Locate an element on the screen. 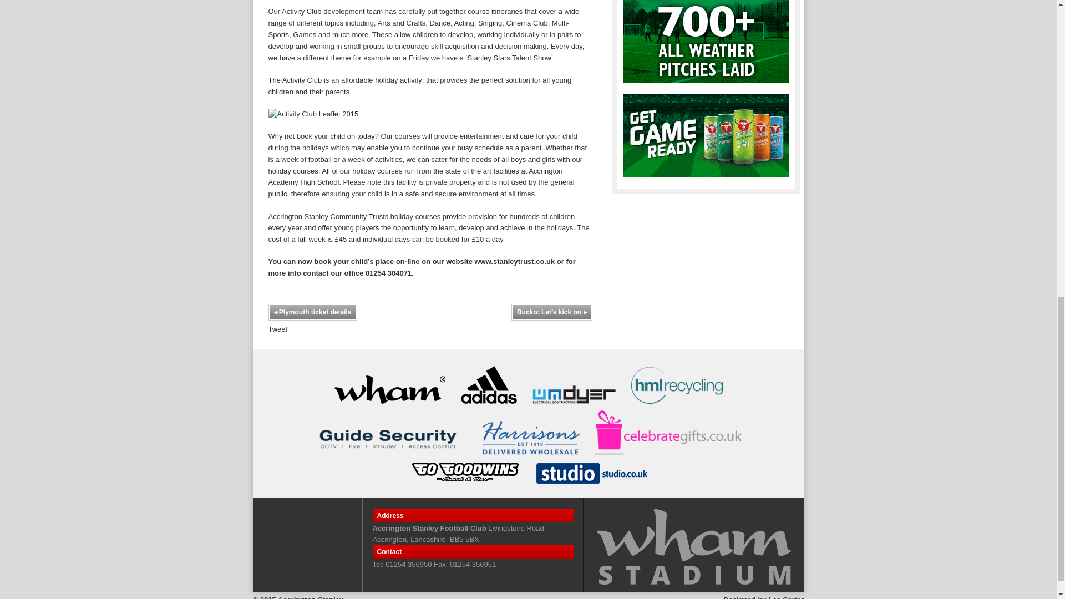 The height and width of the screenshot is (599, 1065). Studio is located at coordinates (591, 473).